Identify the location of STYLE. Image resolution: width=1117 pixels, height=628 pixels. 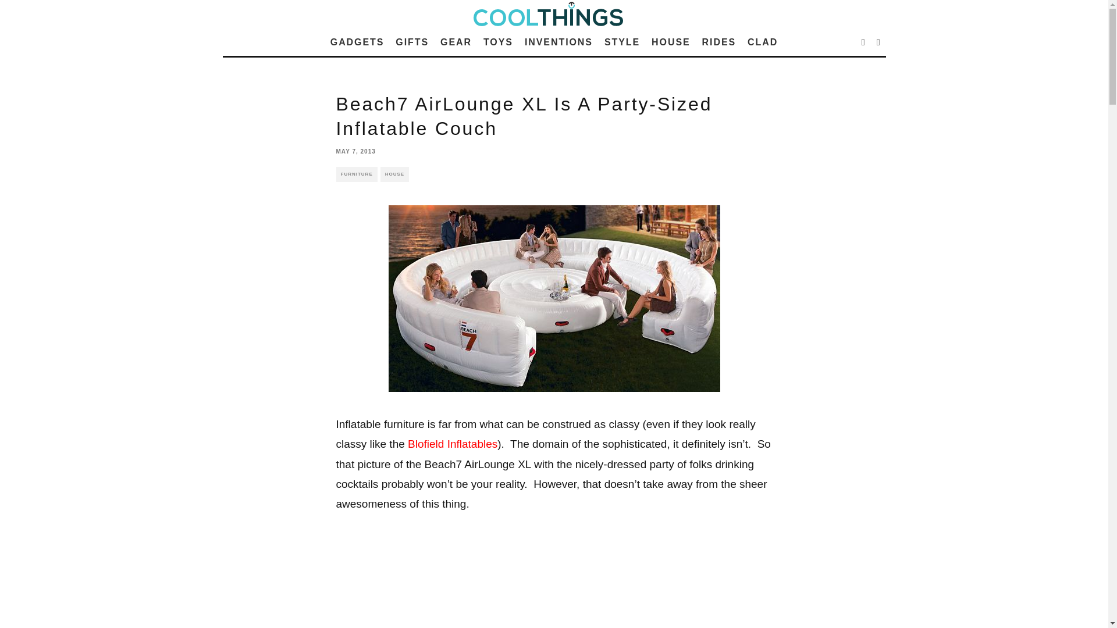
(622, 42).